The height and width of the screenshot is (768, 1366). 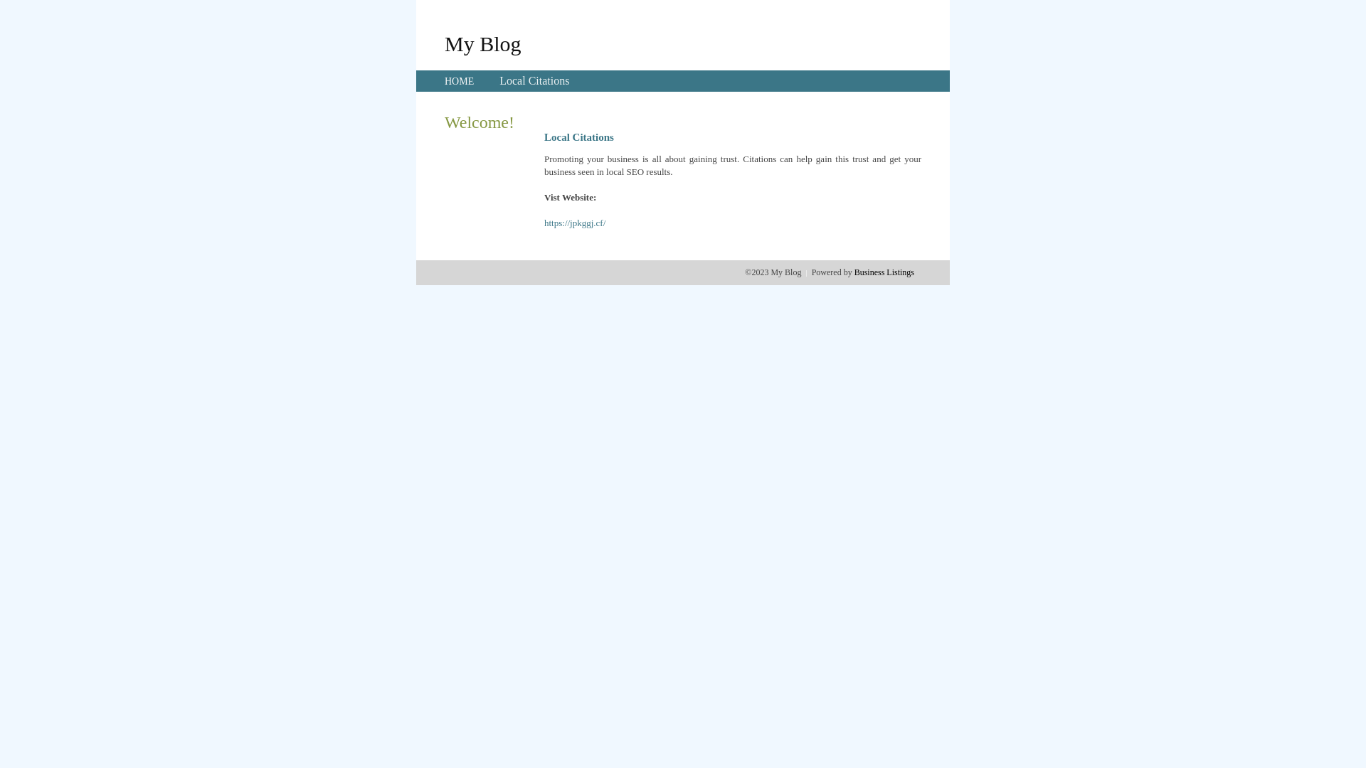 I want to click on https://jpkggj.cf/, so click(x=575, y=223).